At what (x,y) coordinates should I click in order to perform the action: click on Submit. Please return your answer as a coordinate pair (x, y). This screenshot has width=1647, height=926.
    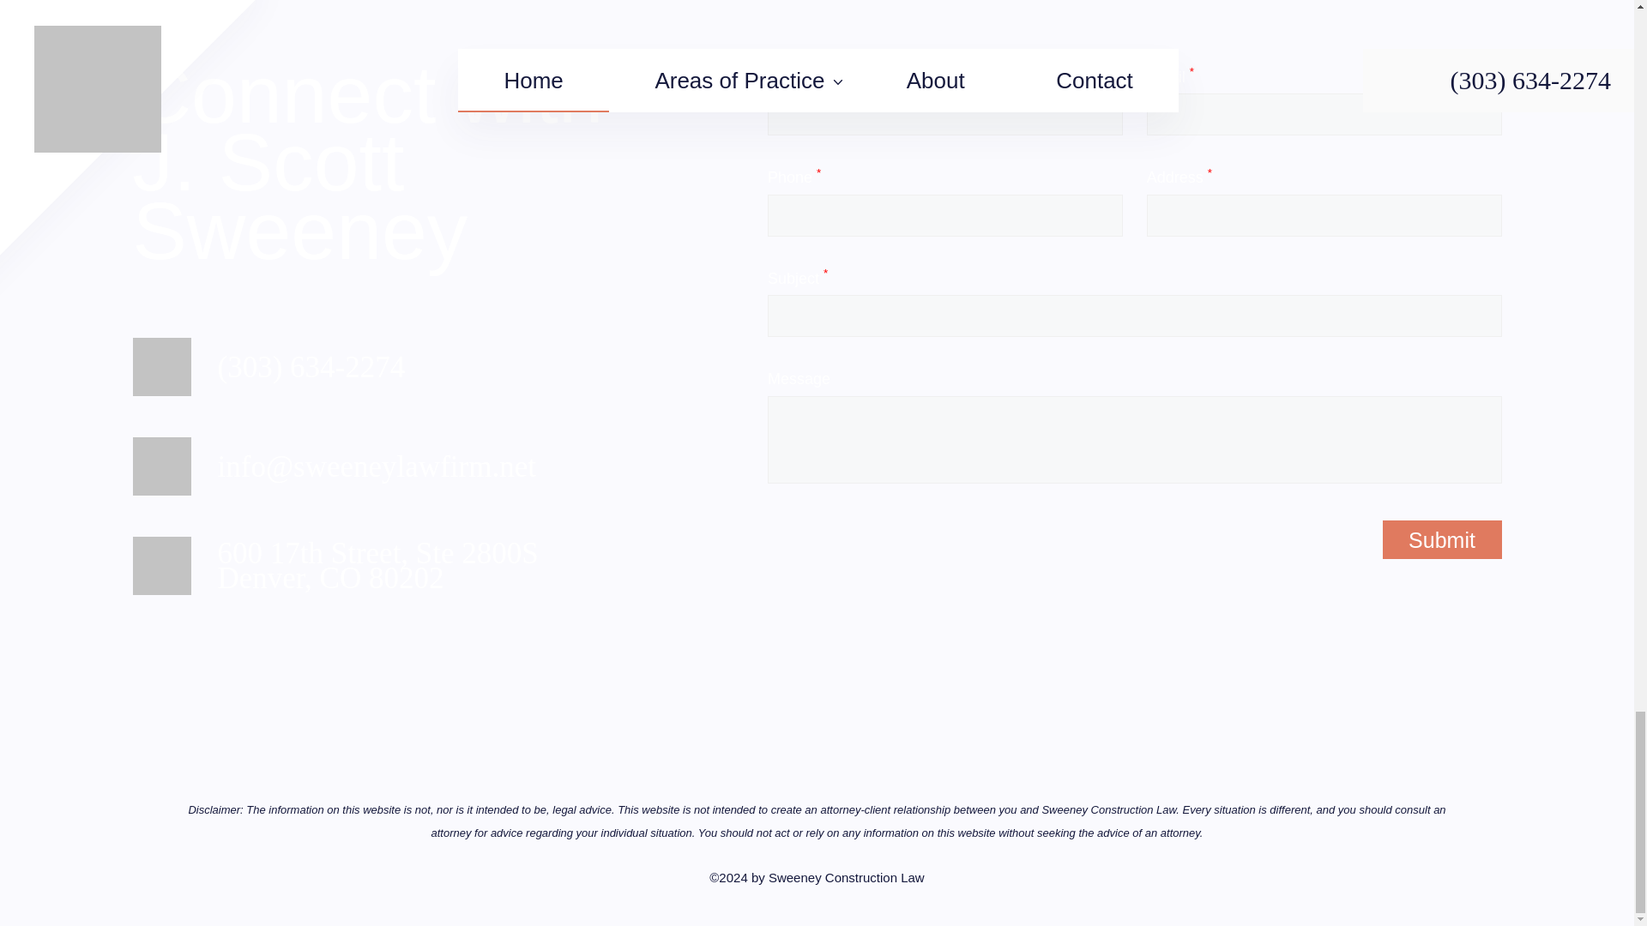
    Looking at the image, I should click on (1443, 539).